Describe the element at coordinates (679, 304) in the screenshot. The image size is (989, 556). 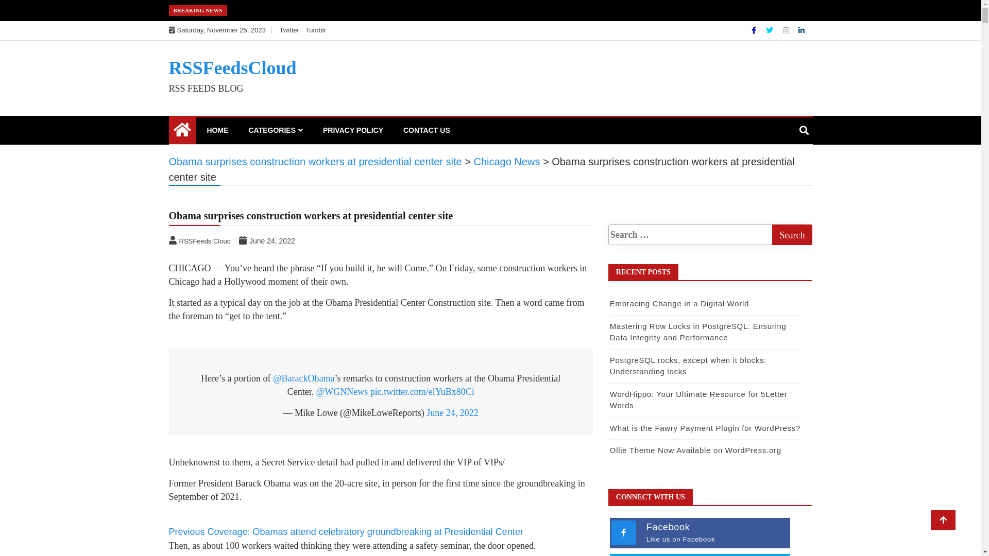
I see `Embracing Change in a Digital World` at that location.